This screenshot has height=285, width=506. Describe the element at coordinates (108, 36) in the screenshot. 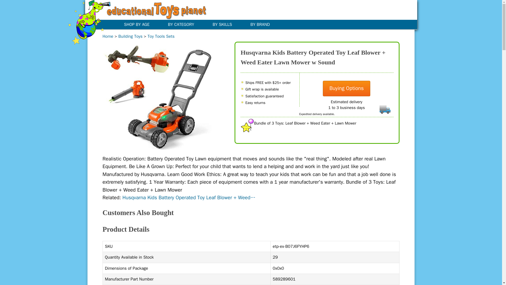

I see `Home` at that location.